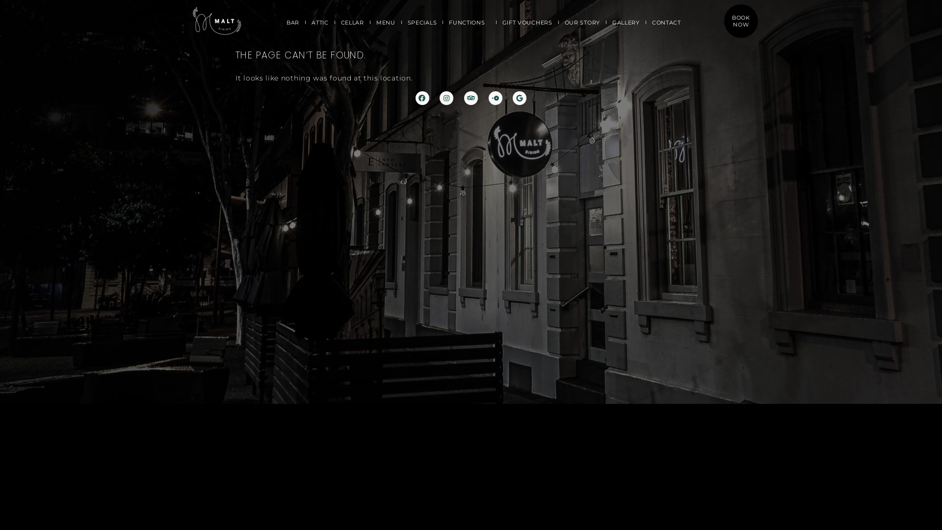  What do you see at coordinates (216, 21) in the screenshot?
I see `logo2.png` at bounding box center [216, 21].